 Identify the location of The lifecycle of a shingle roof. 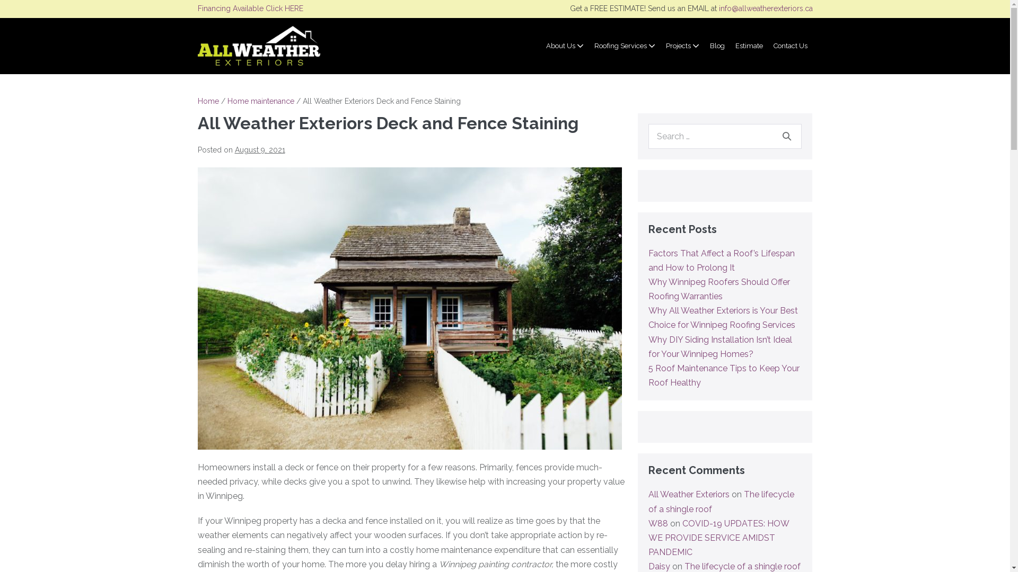
(742, 567).